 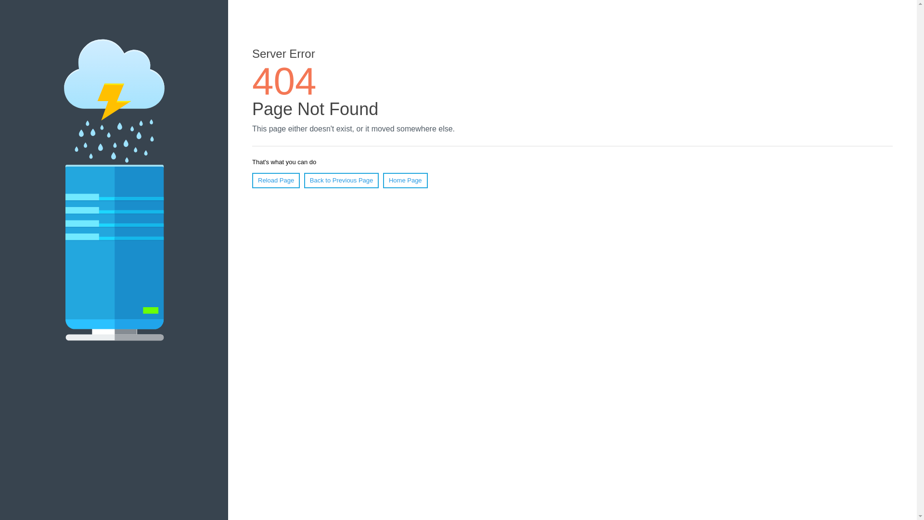 I want to click on Reload Page, so click(x=276, y=181).